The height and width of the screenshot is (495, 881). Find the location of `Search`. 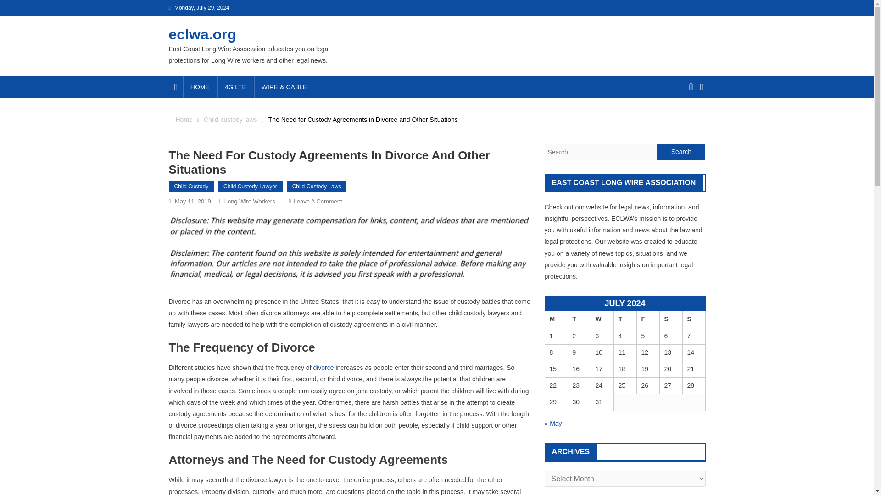

Search is located at coordinates (681, 152).